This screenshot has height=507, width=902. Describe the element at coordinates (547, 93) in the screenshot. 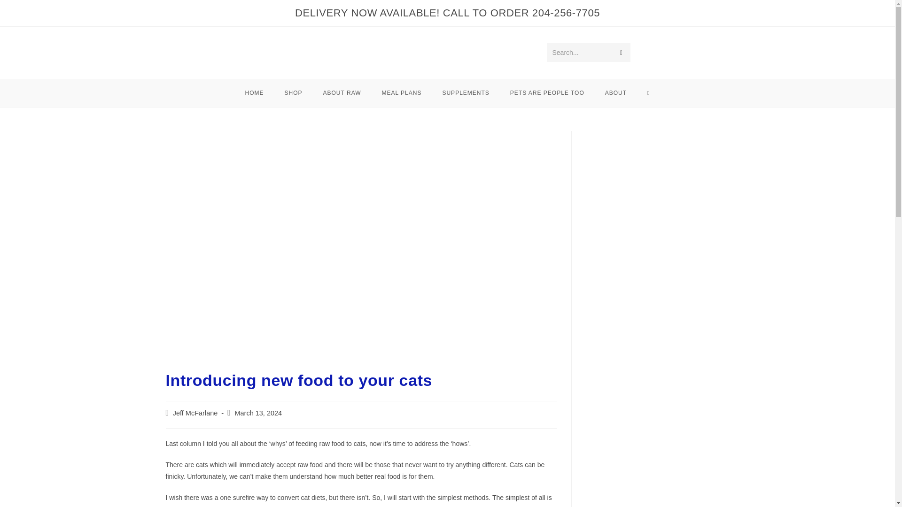

I see `PETS ARE PEOPLE TOO` at that location.